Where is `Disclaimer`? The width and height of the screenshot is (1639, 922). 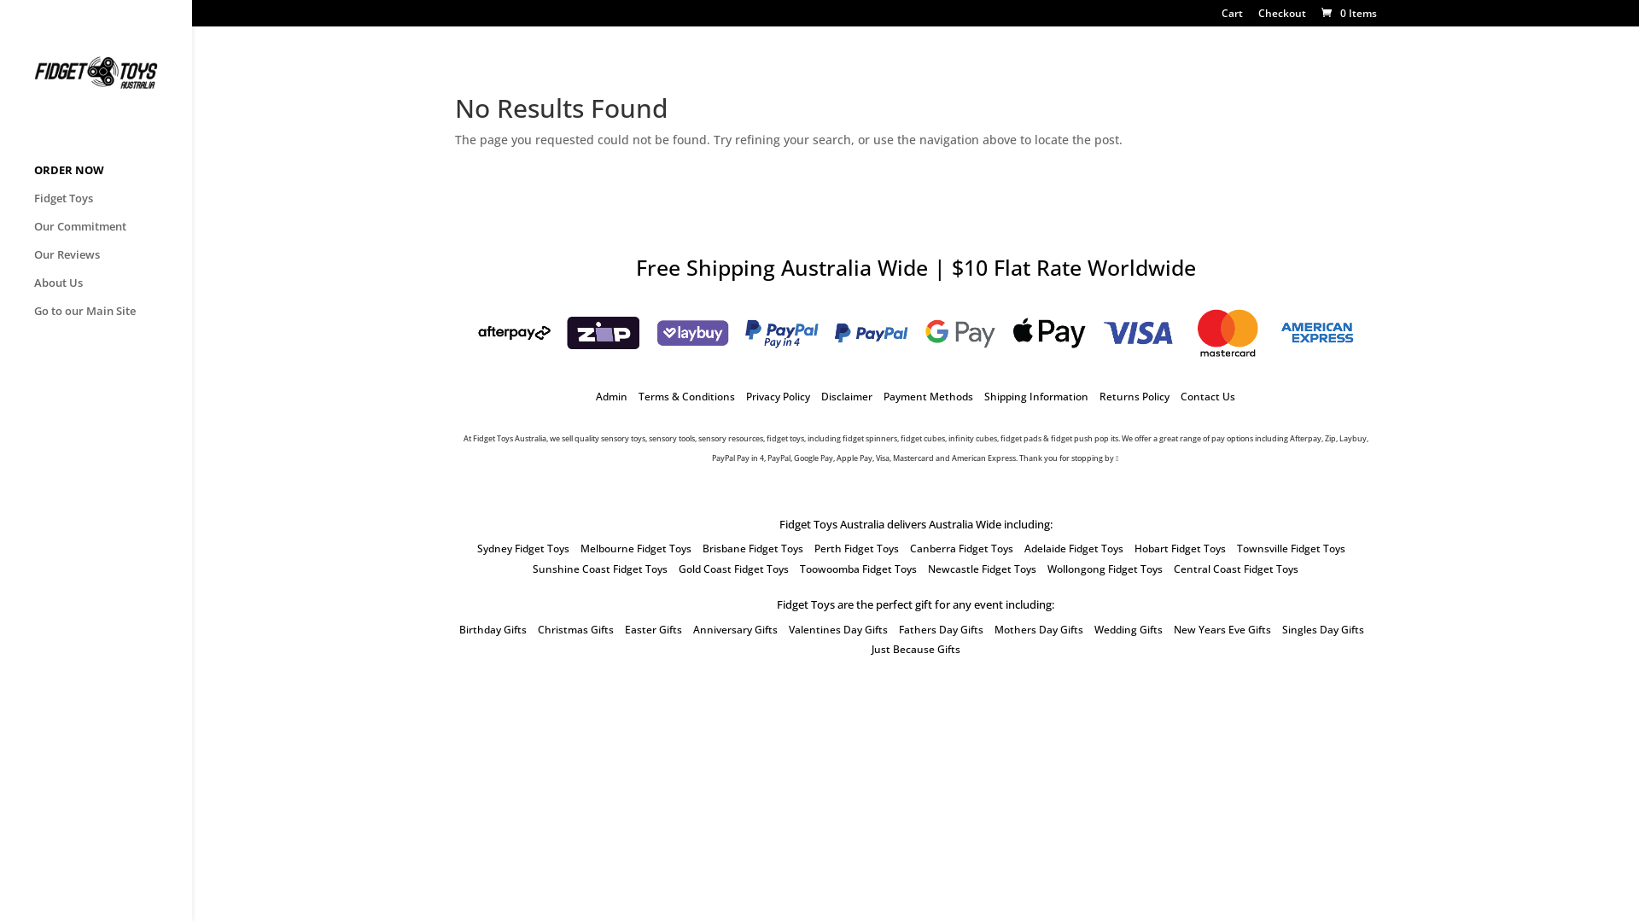 Disclaimer is located at coordinates (847, 396).